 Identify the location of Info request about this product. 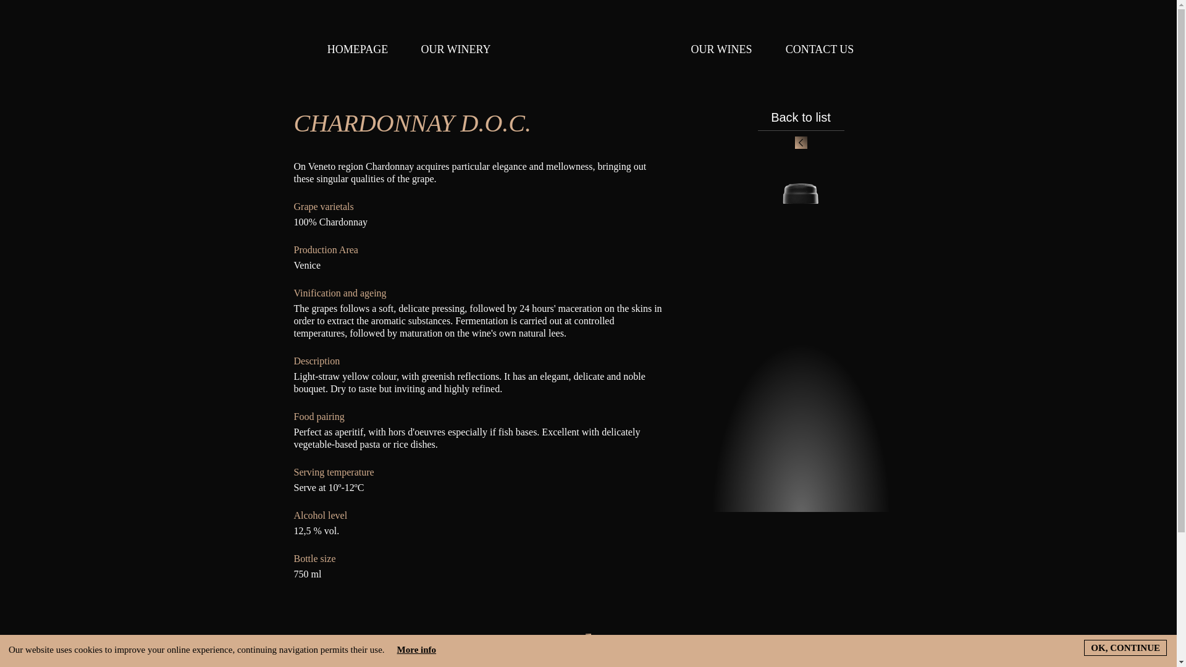
(748, 665).